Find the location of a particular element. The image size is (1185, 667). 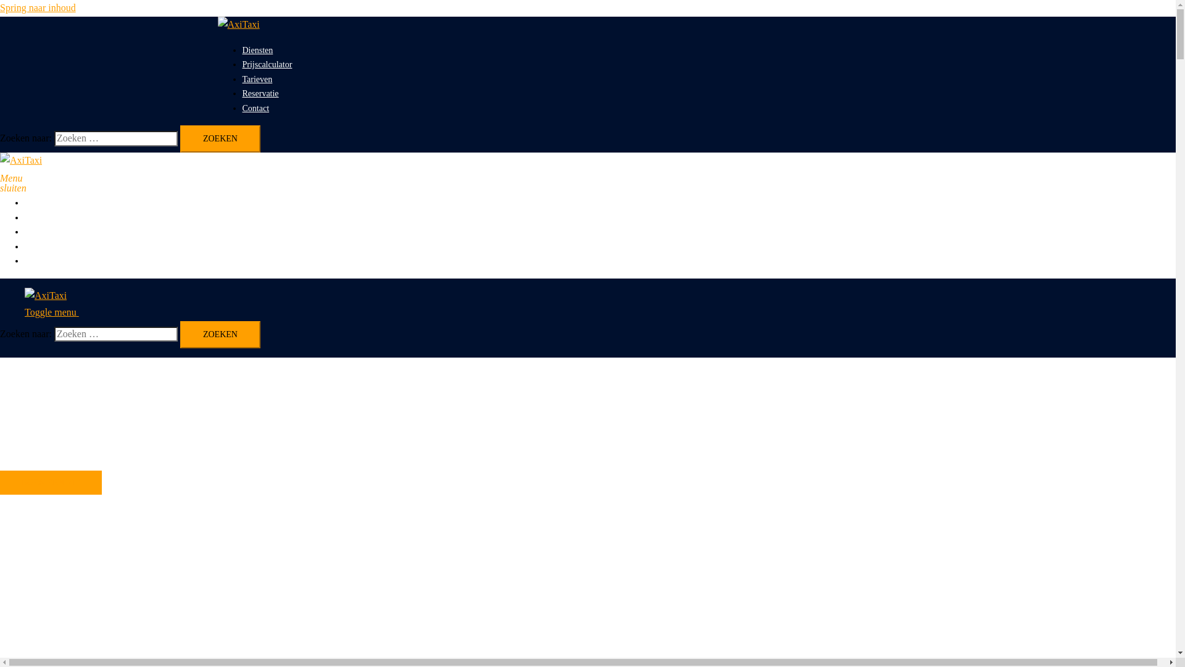

Toggle menu is located at coordinates (57, 313).